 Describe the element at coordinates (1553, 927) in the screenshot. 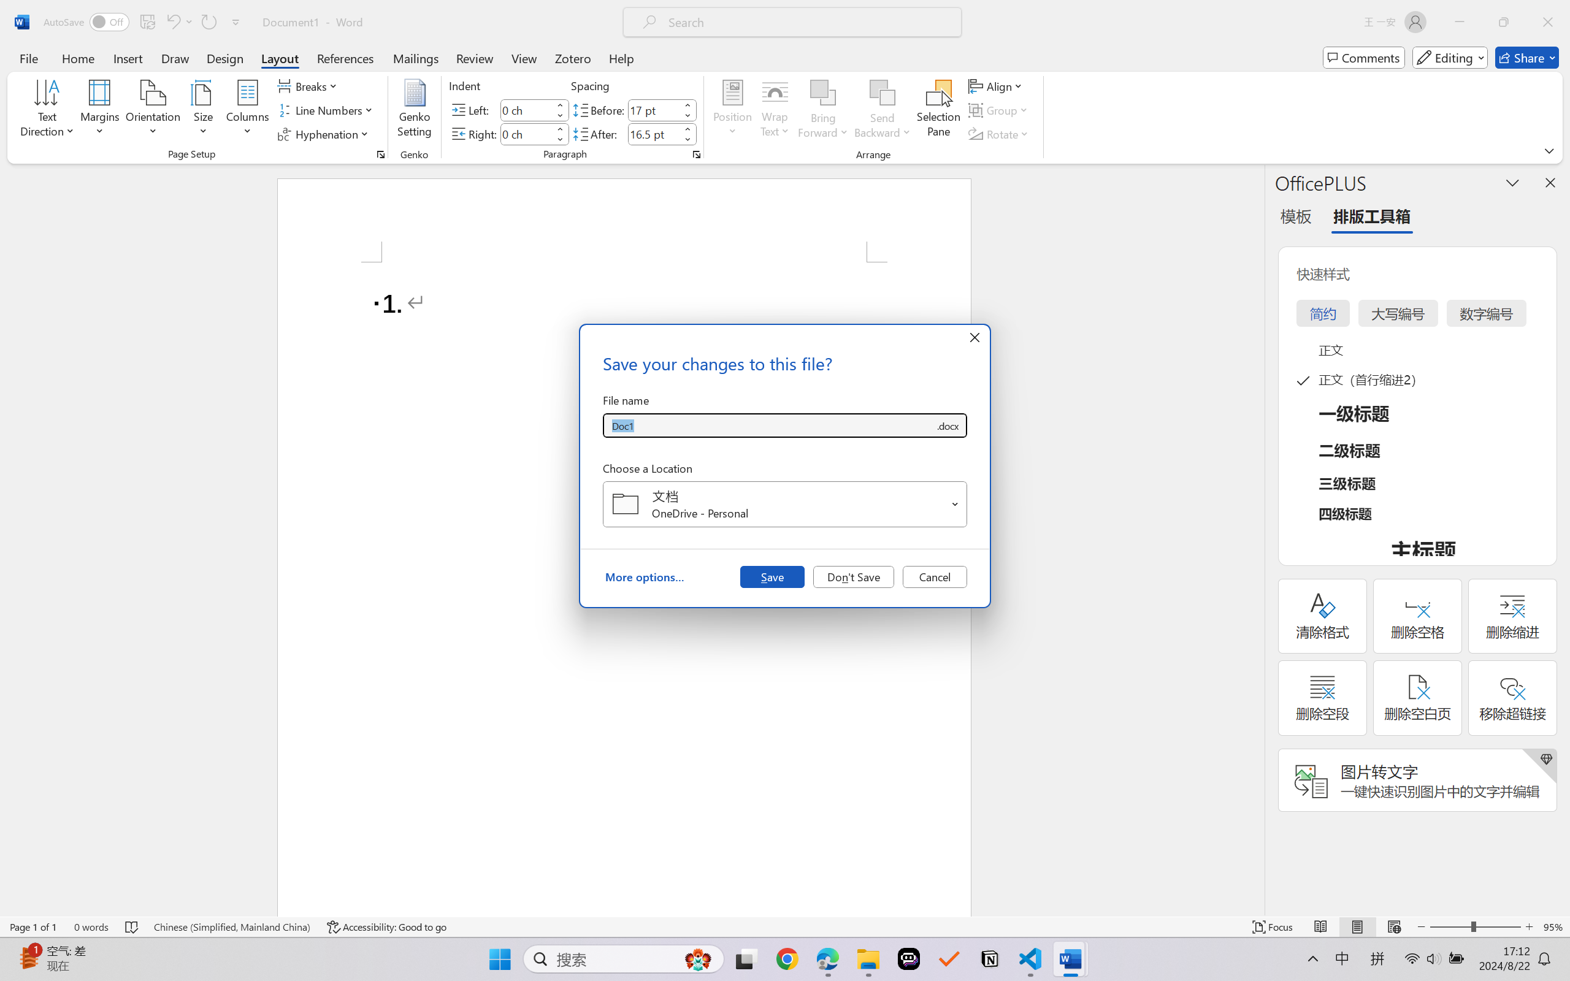

I see `Zoom 95%` at that location.